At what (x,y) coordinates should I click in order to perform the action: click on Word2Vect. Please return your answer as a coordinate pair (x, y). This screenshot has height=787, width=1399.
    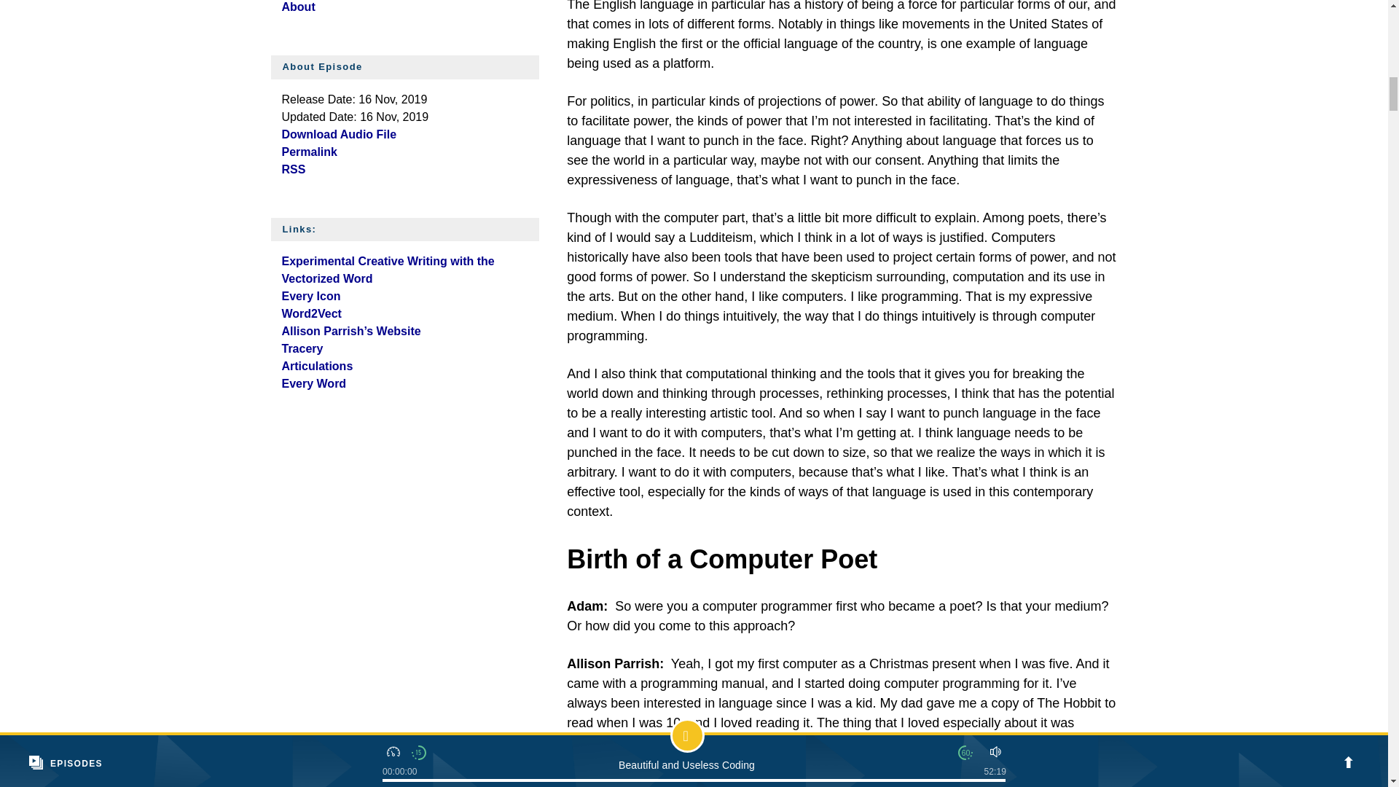
    Looking at the image, I should click on (310, 313).